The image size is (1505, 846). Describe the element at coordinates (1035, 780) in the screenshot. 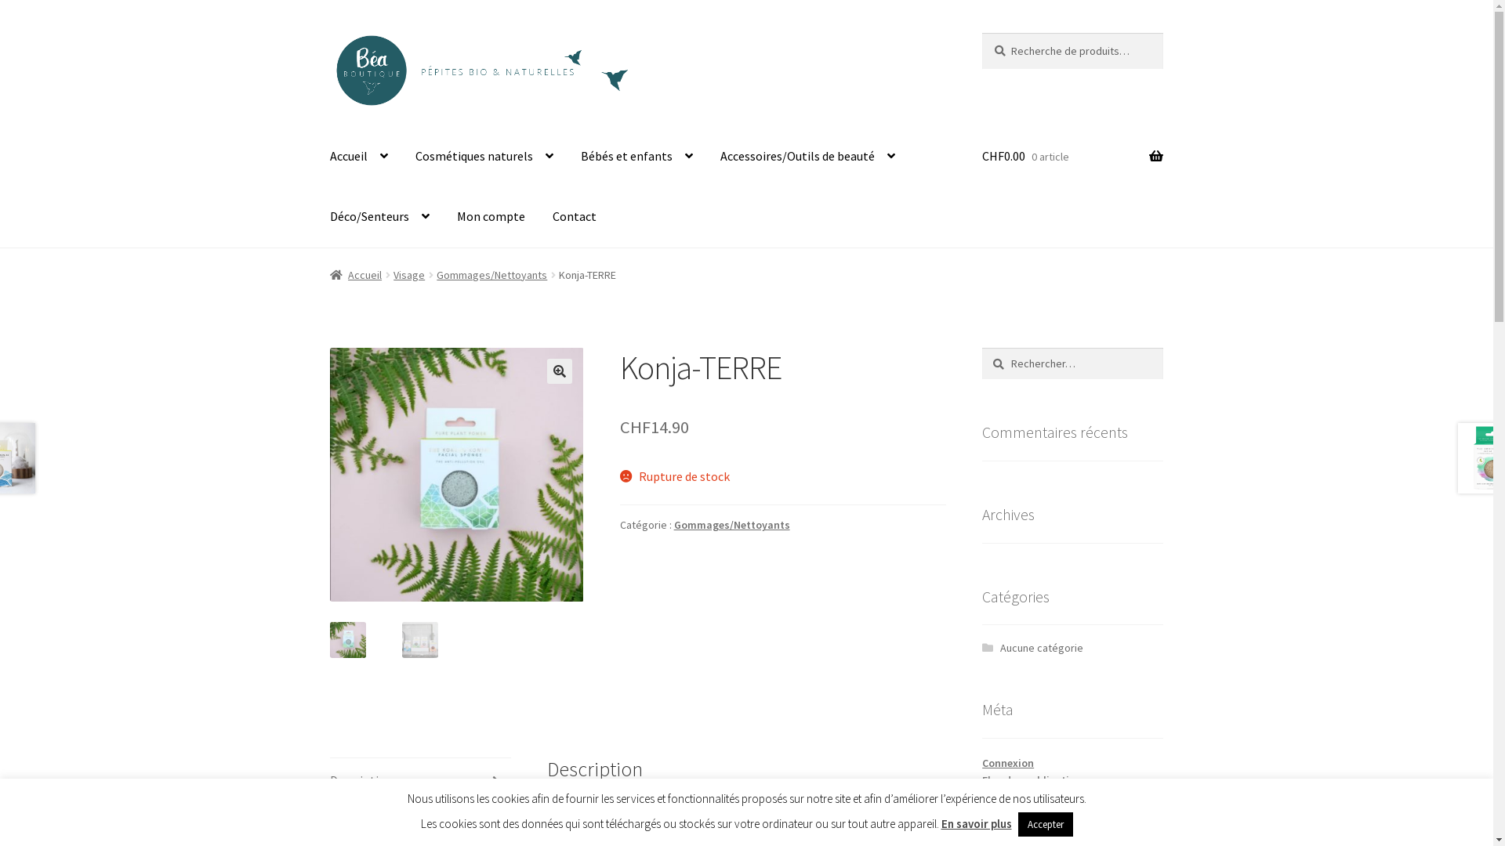

I see `Flux des publications` at that location.